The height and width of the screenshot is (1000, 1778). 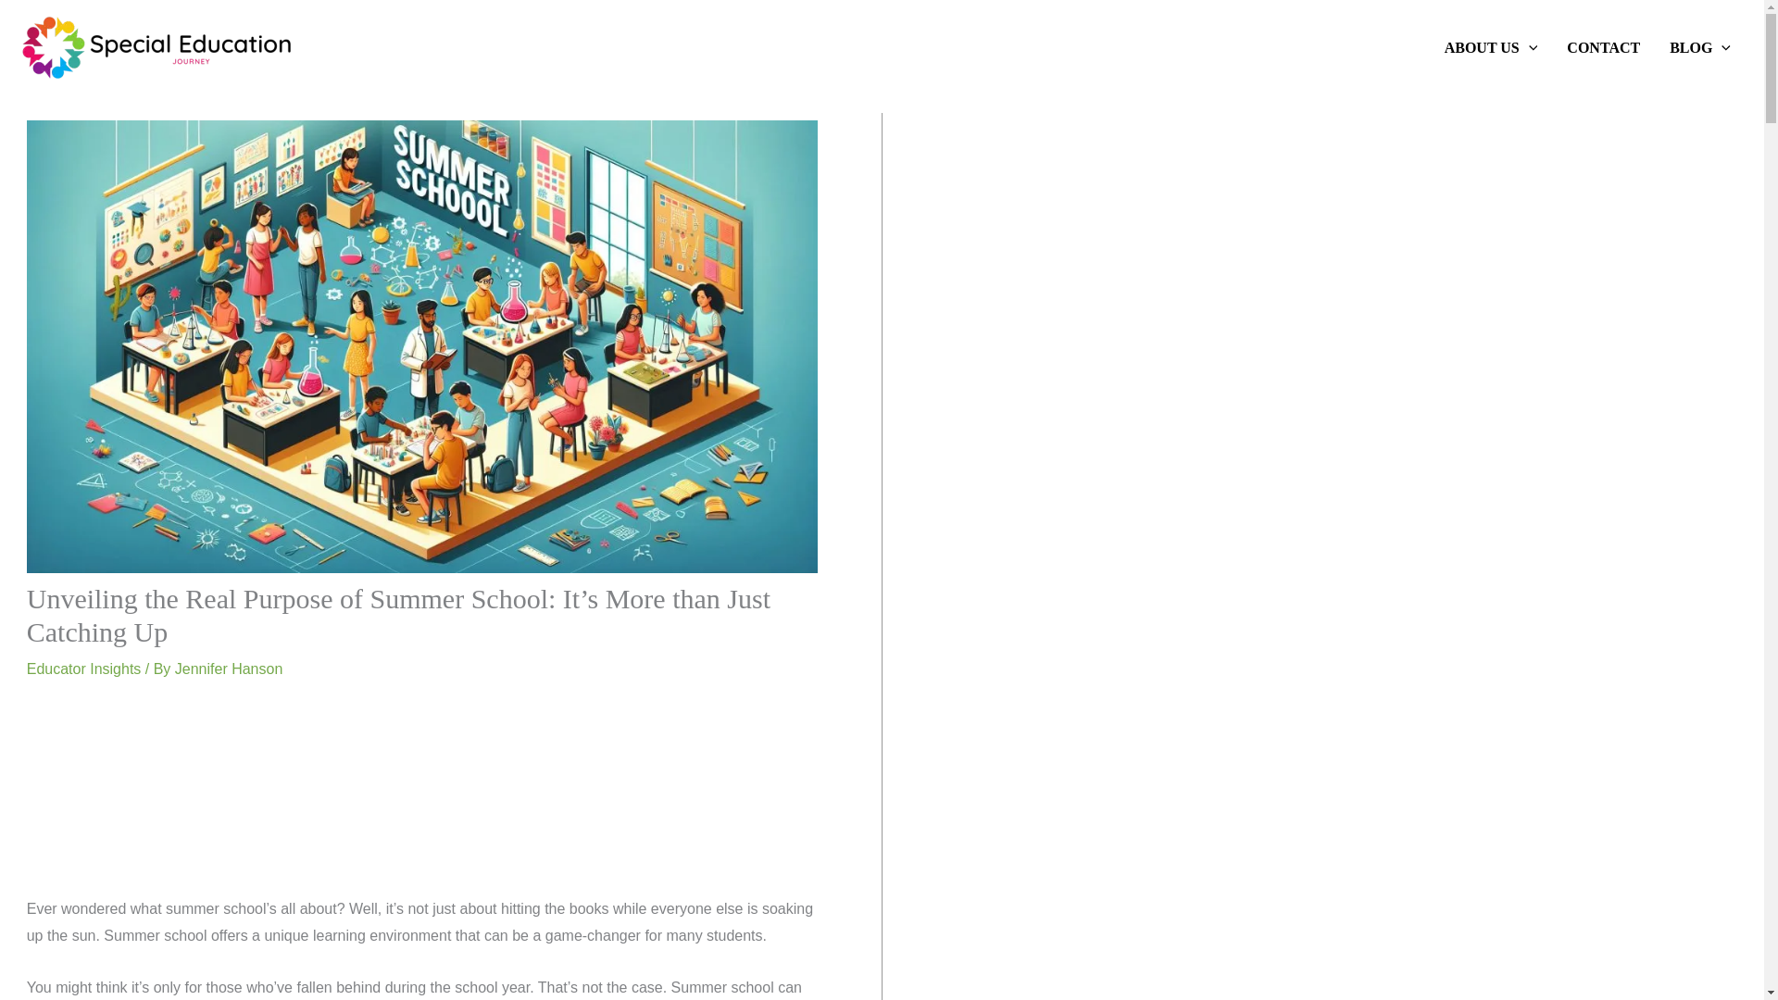 What do you see at coordinates (422, 796) in the screenshot?
I see `Advertisement` at bounding box center [422, 796].